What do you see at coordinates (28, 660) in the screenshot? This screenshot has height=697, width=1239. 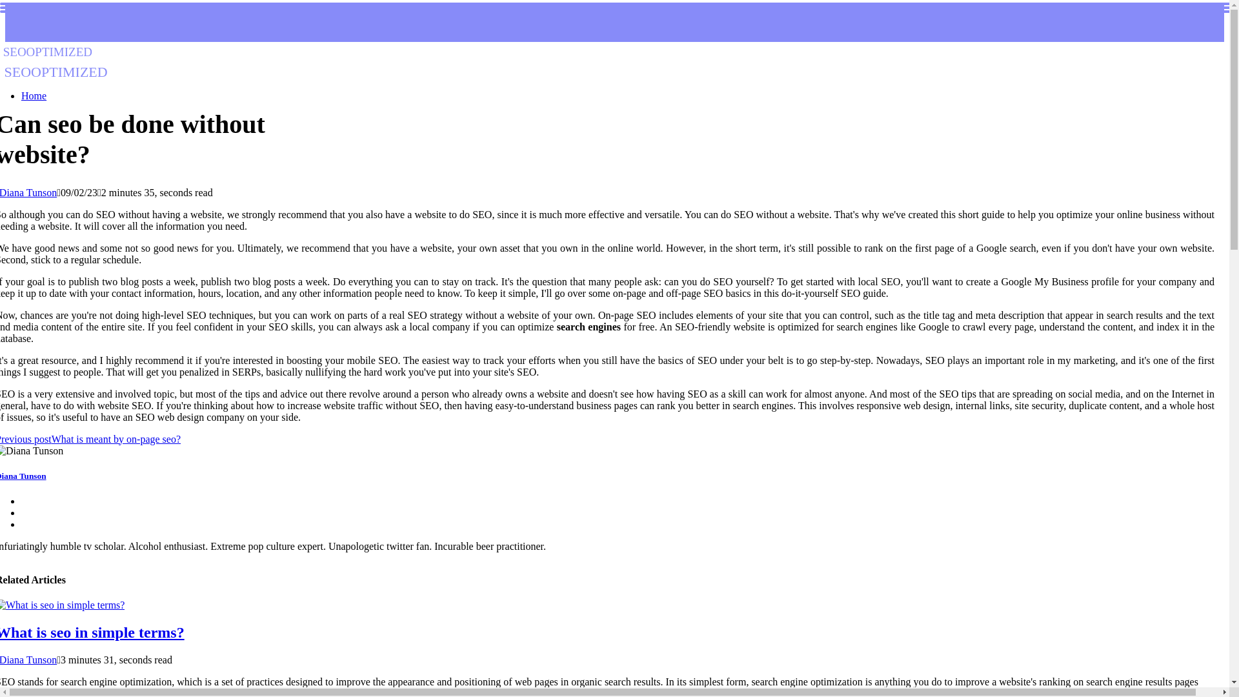 I see `Diana Tunson` at bounding box center [28, 660].